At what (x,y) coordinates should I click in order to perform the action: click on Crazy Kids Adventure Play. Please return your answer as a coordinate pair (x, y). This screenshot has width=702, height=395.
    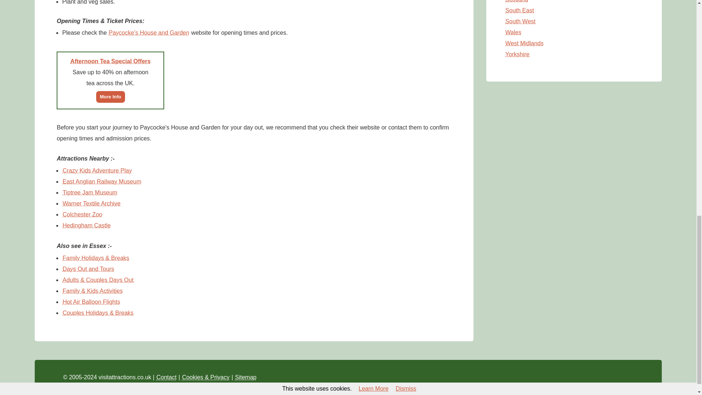
    Looking at the image, I should click on (97, 170).